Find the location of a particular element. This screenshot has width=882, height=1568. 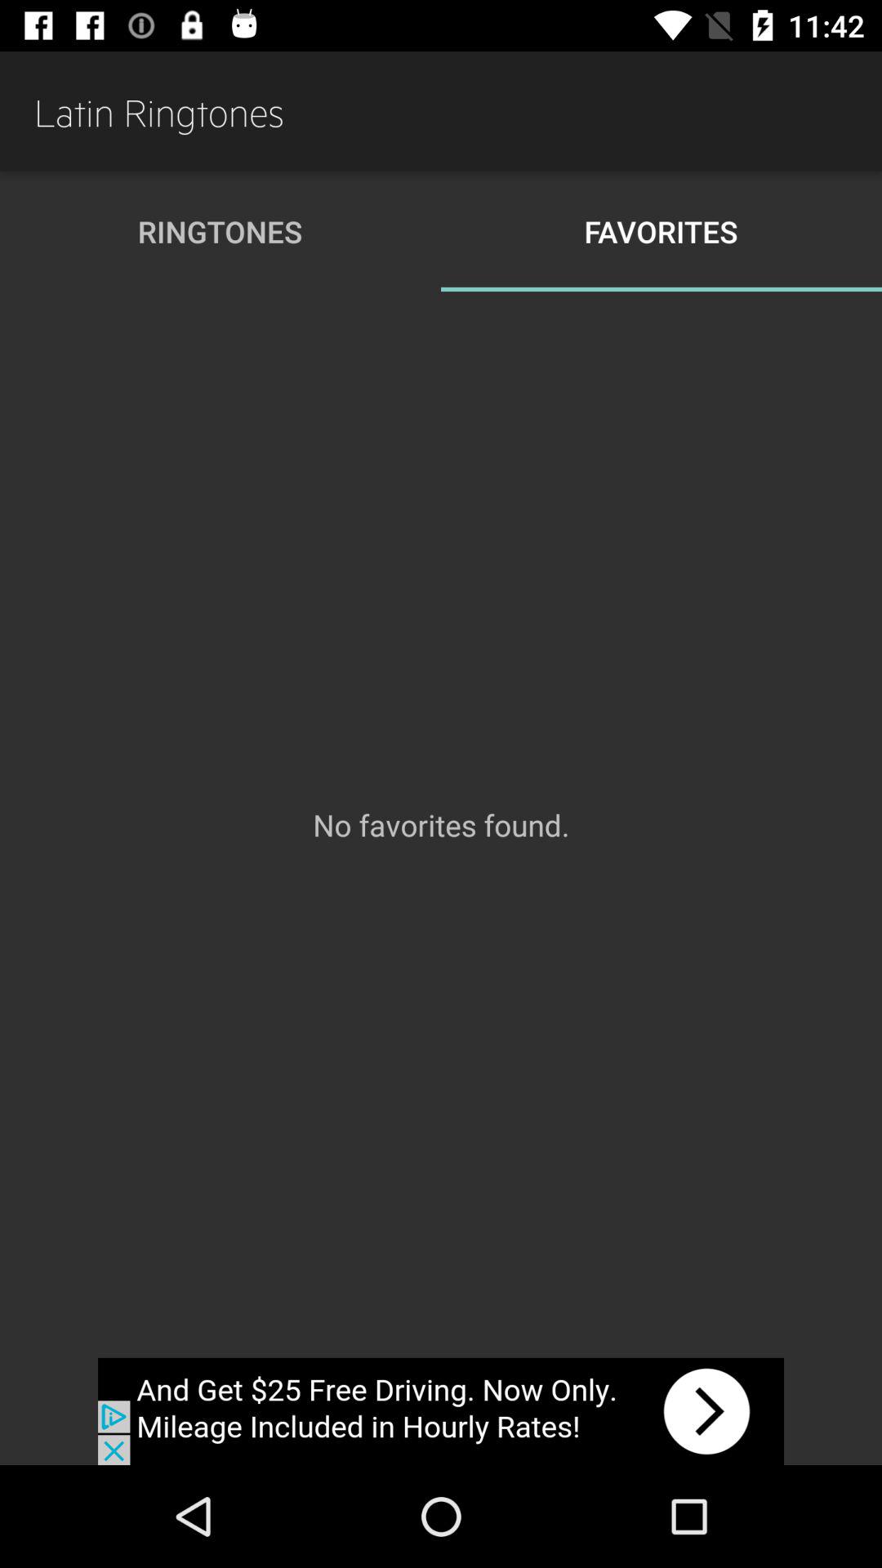

opens advertisement is located at coordinates (441, 1411).